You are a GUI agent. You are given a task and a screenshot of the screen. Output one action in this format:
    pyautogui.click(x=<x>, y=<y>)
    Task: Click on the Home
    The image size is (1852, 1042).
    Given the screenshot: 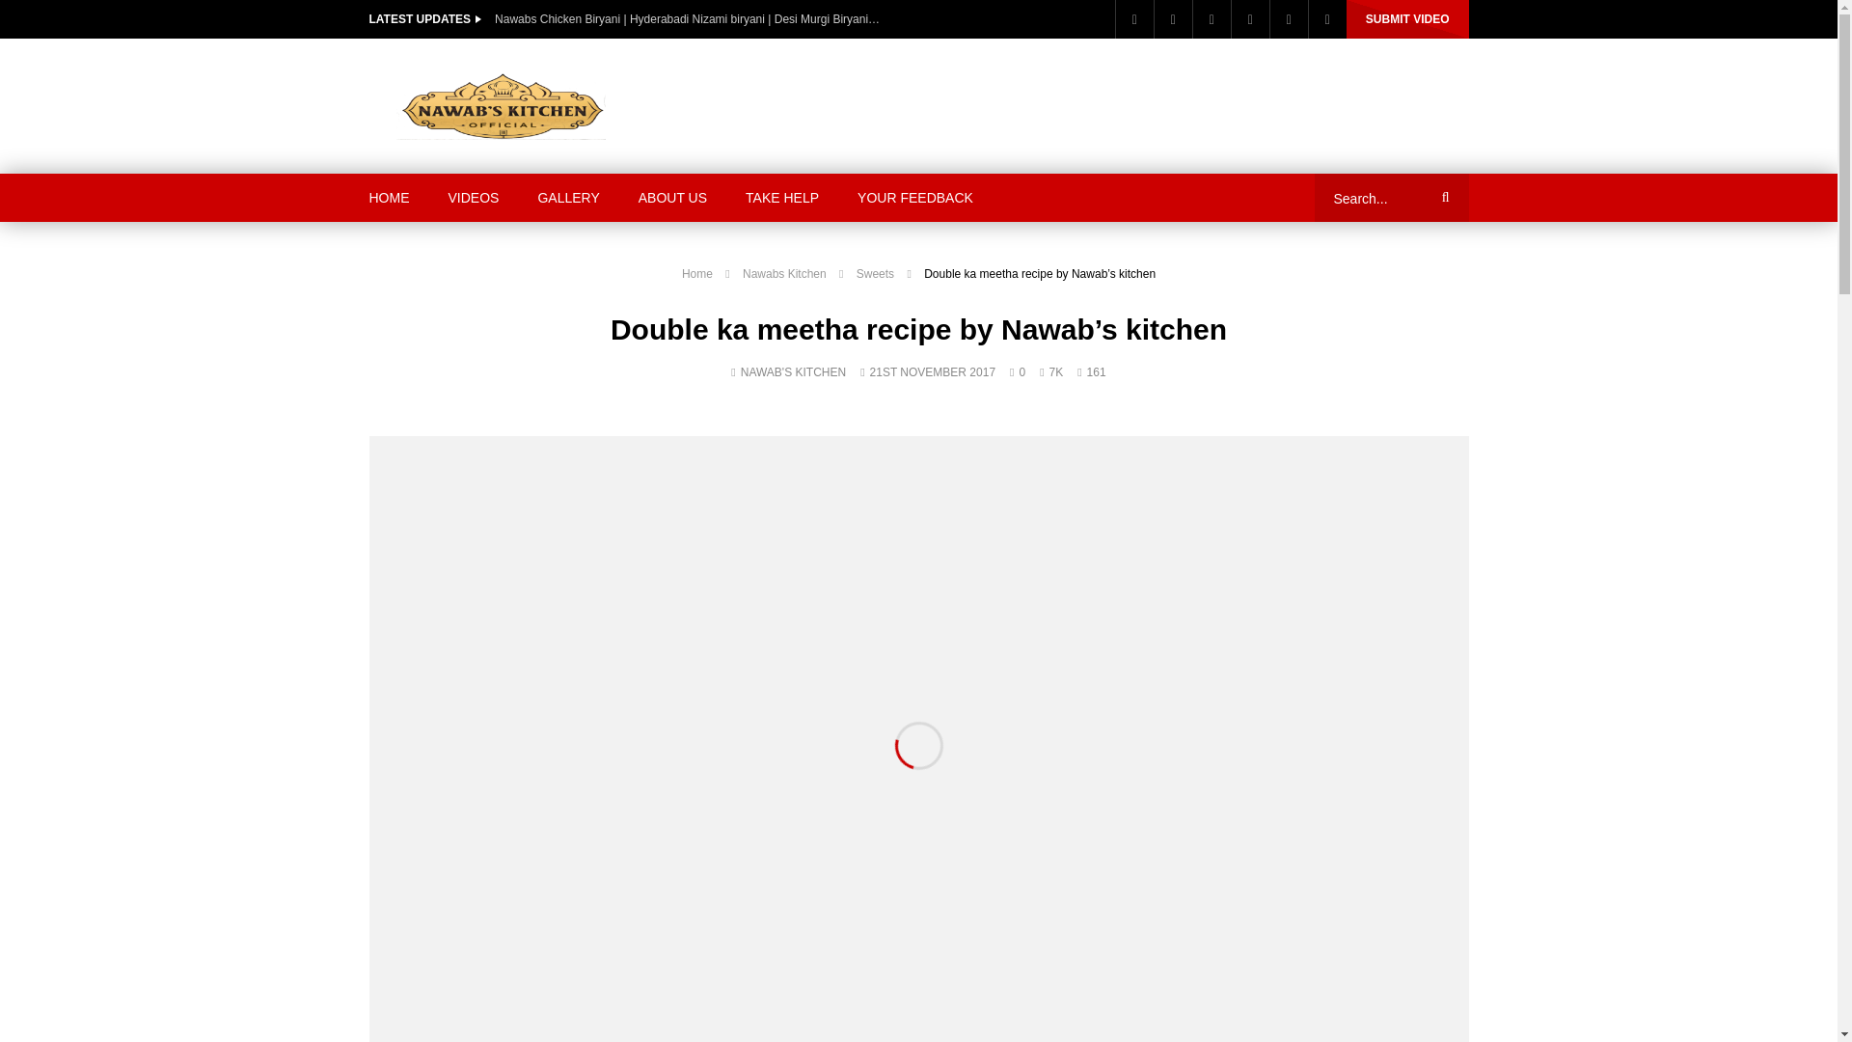 What is the action you would take?
    pyautogui.click(x=696, y=273)
    